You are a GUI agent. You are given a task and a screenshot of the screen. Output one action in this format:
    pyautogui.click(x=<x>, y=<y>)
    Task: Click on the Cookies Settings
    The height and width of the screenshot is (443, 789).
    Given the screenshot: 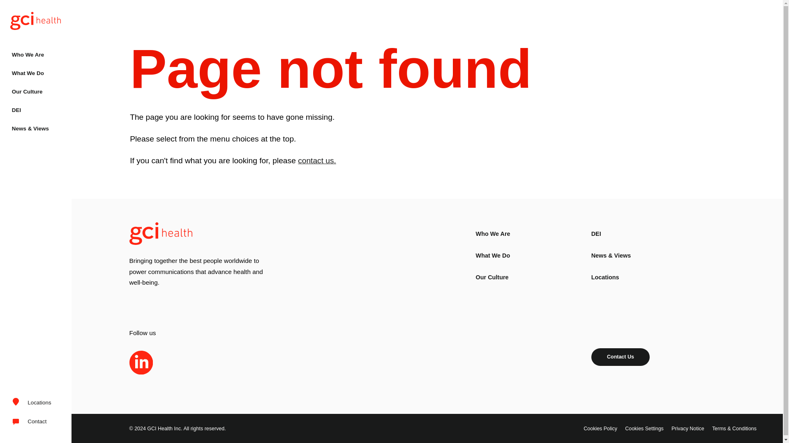 What is the action you would take?
    pyautogui.click(x=644, y=428)
    